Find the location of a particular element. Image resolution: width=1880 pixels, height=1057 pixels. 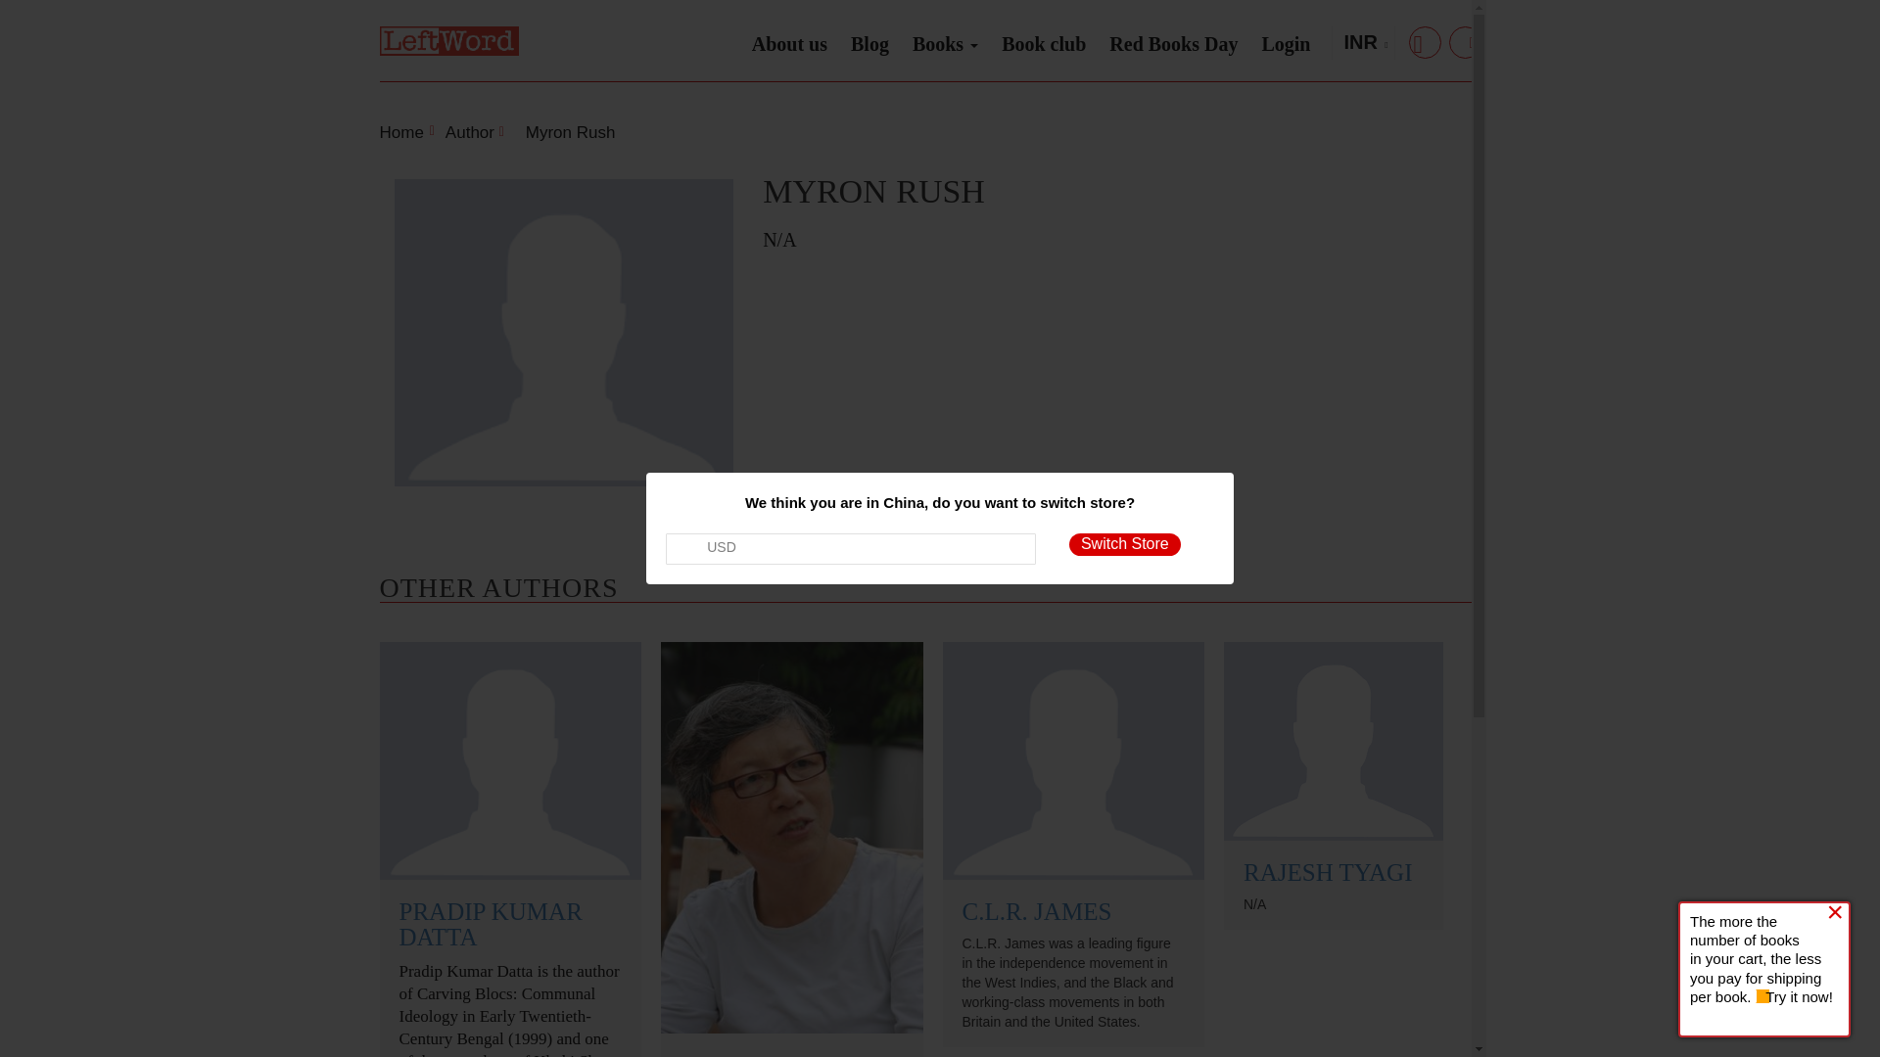

PRADIP KUMAR DATTA is located at coordinates (491, 924).